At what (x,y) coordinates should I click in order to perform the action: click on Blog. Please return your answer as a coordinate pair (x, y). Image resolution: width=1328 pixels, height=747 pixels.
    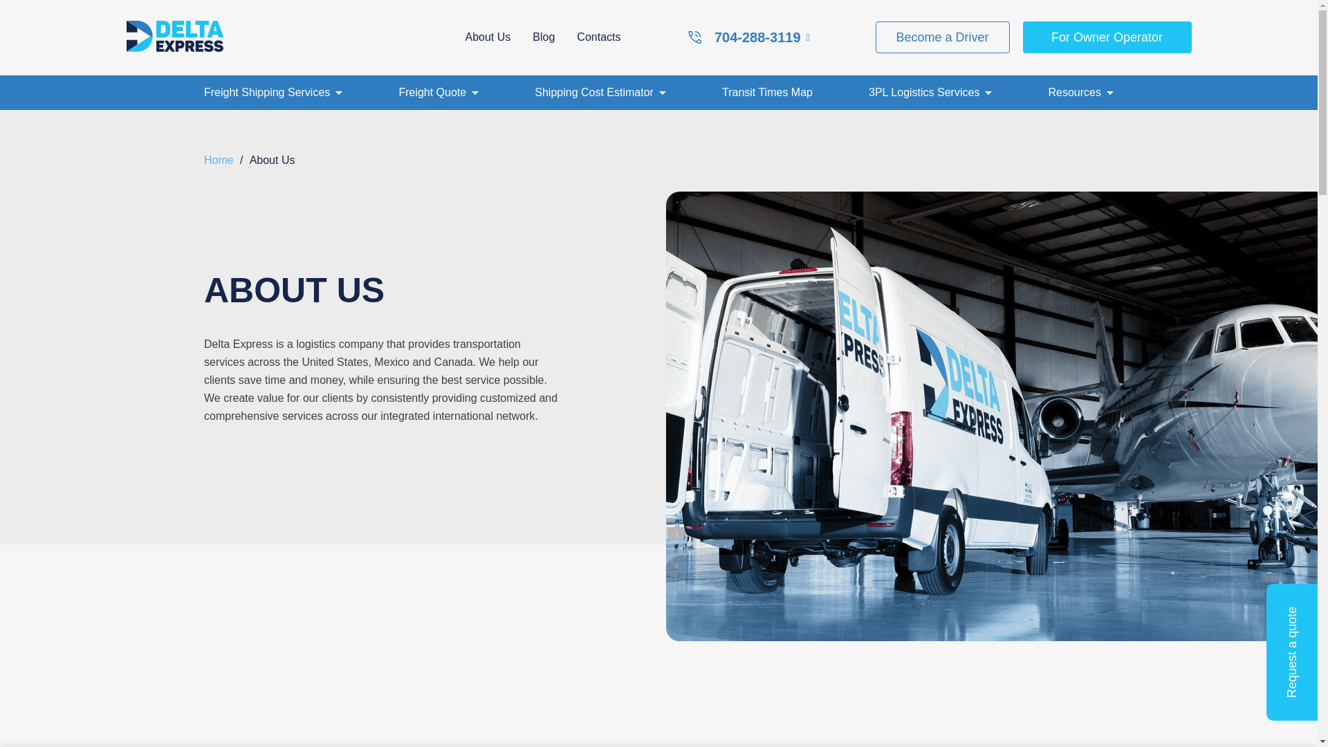
    Looking at the image, I should click on (544, 37).